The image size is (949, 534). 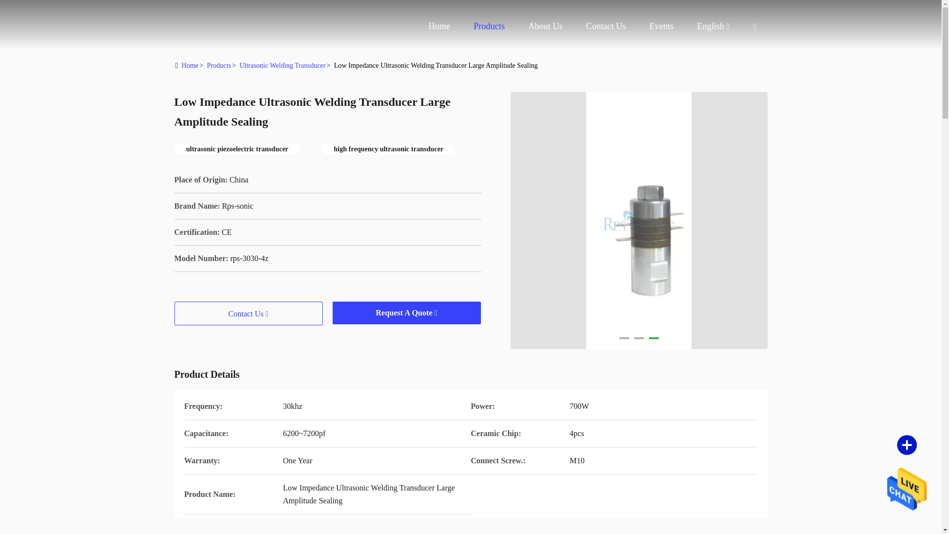 I want to click on About Us, so click(x=546, y=26).